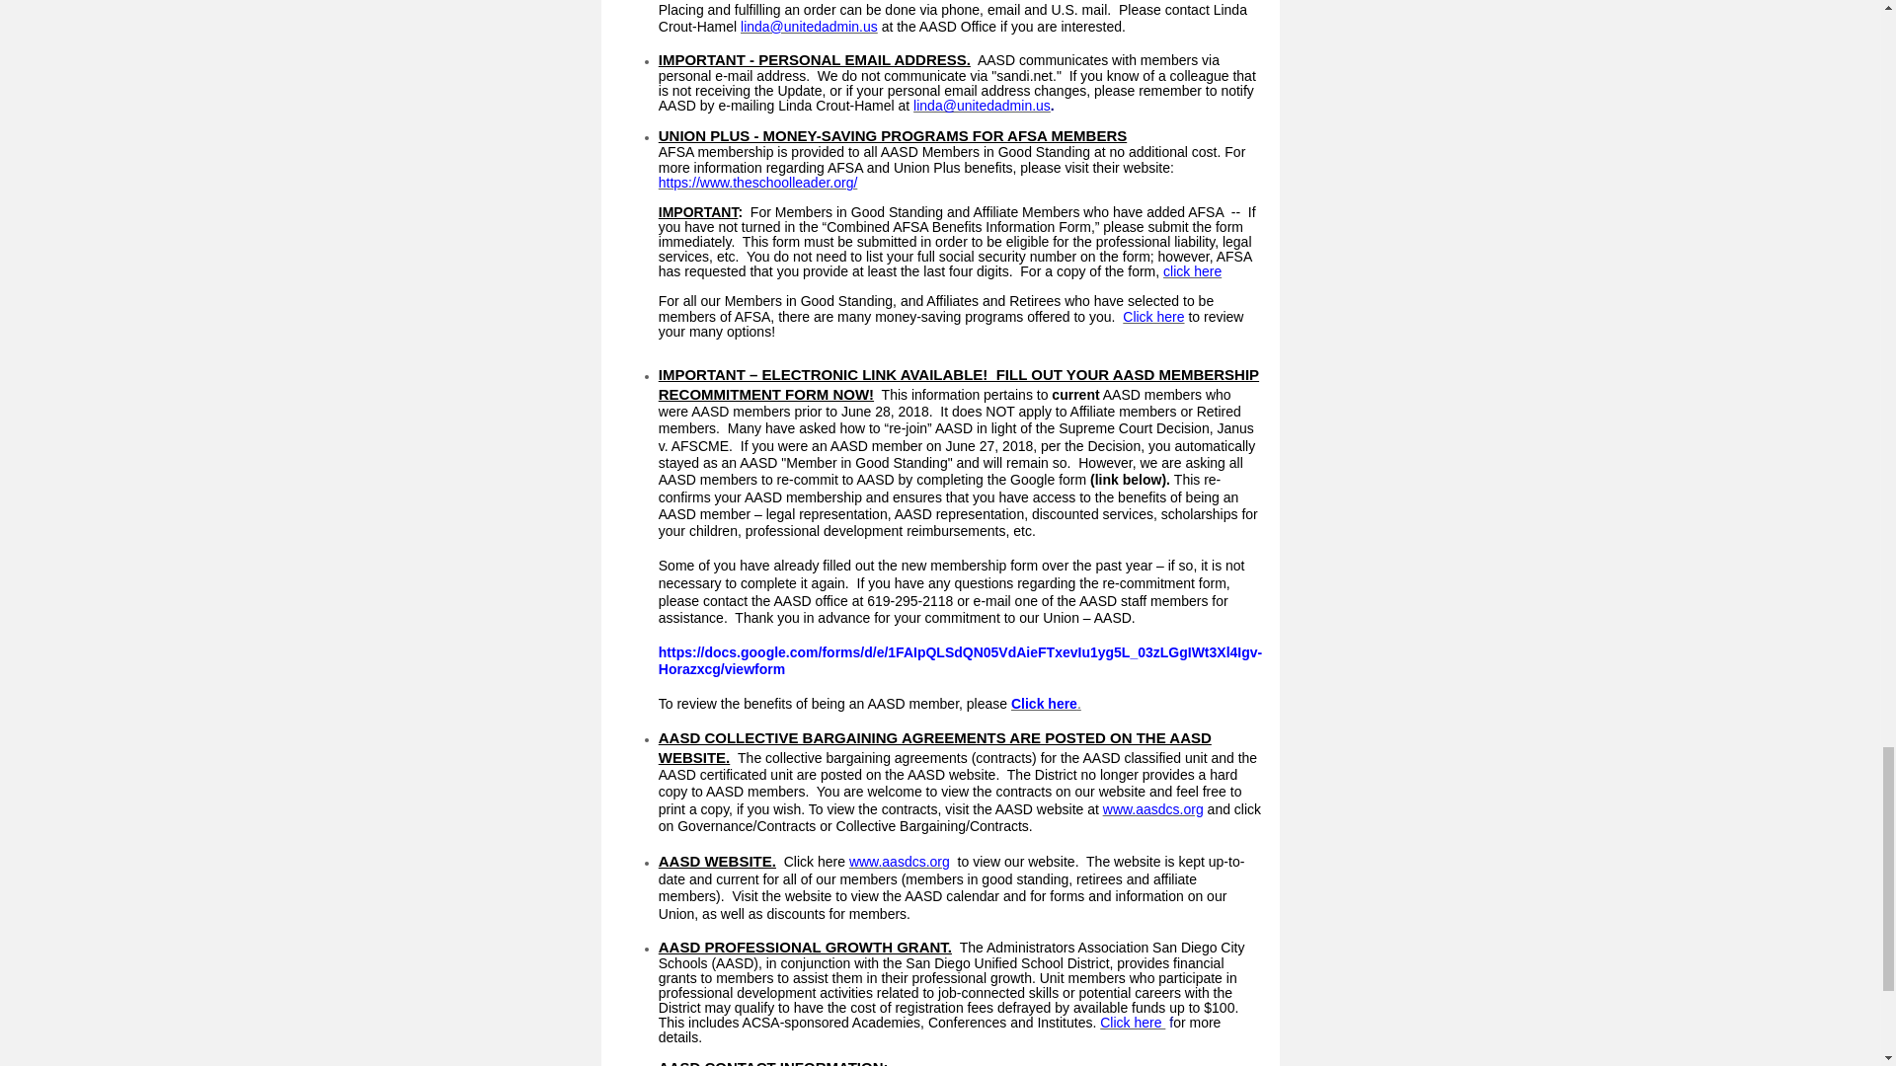 The height and width of the screenshot is (1066, 1896). What do you see at coordinates (1043, 704) in the screenshot?
I see `Click here` at bounding box center [1043, 704].